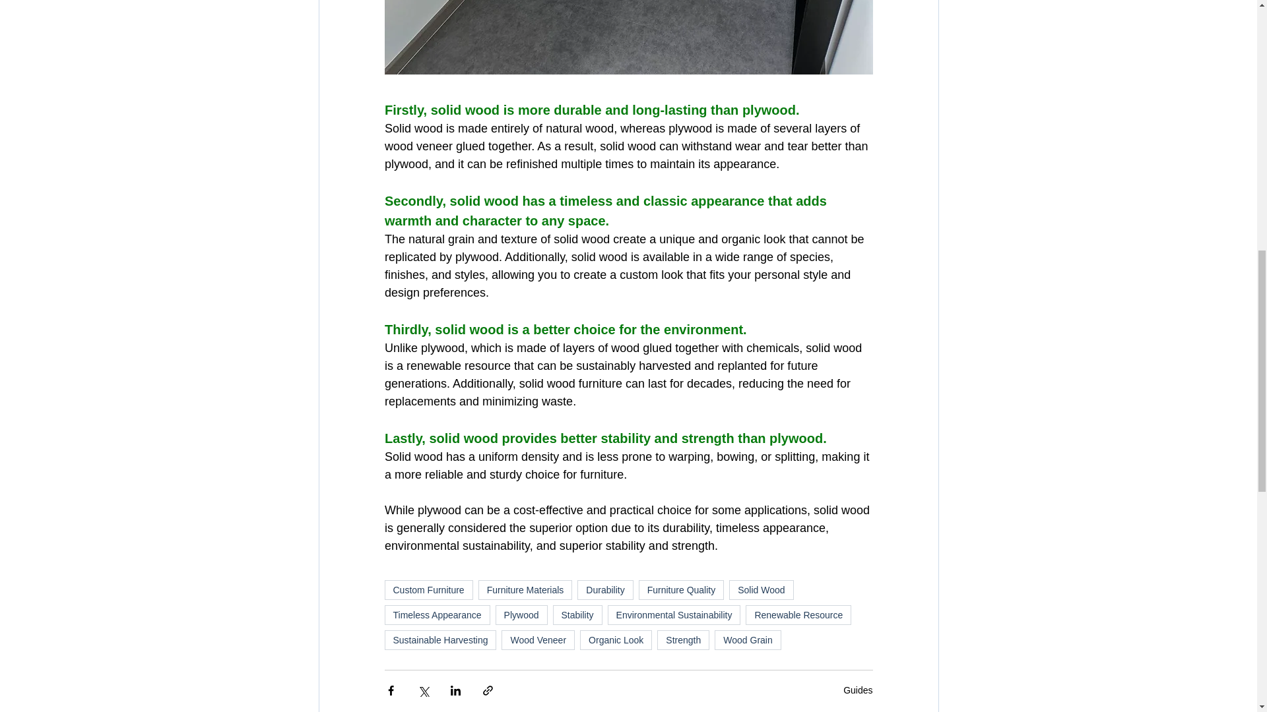 This screenshot has height=712, width=1267. I want to click on Custom Furniture, so click(428, 590).